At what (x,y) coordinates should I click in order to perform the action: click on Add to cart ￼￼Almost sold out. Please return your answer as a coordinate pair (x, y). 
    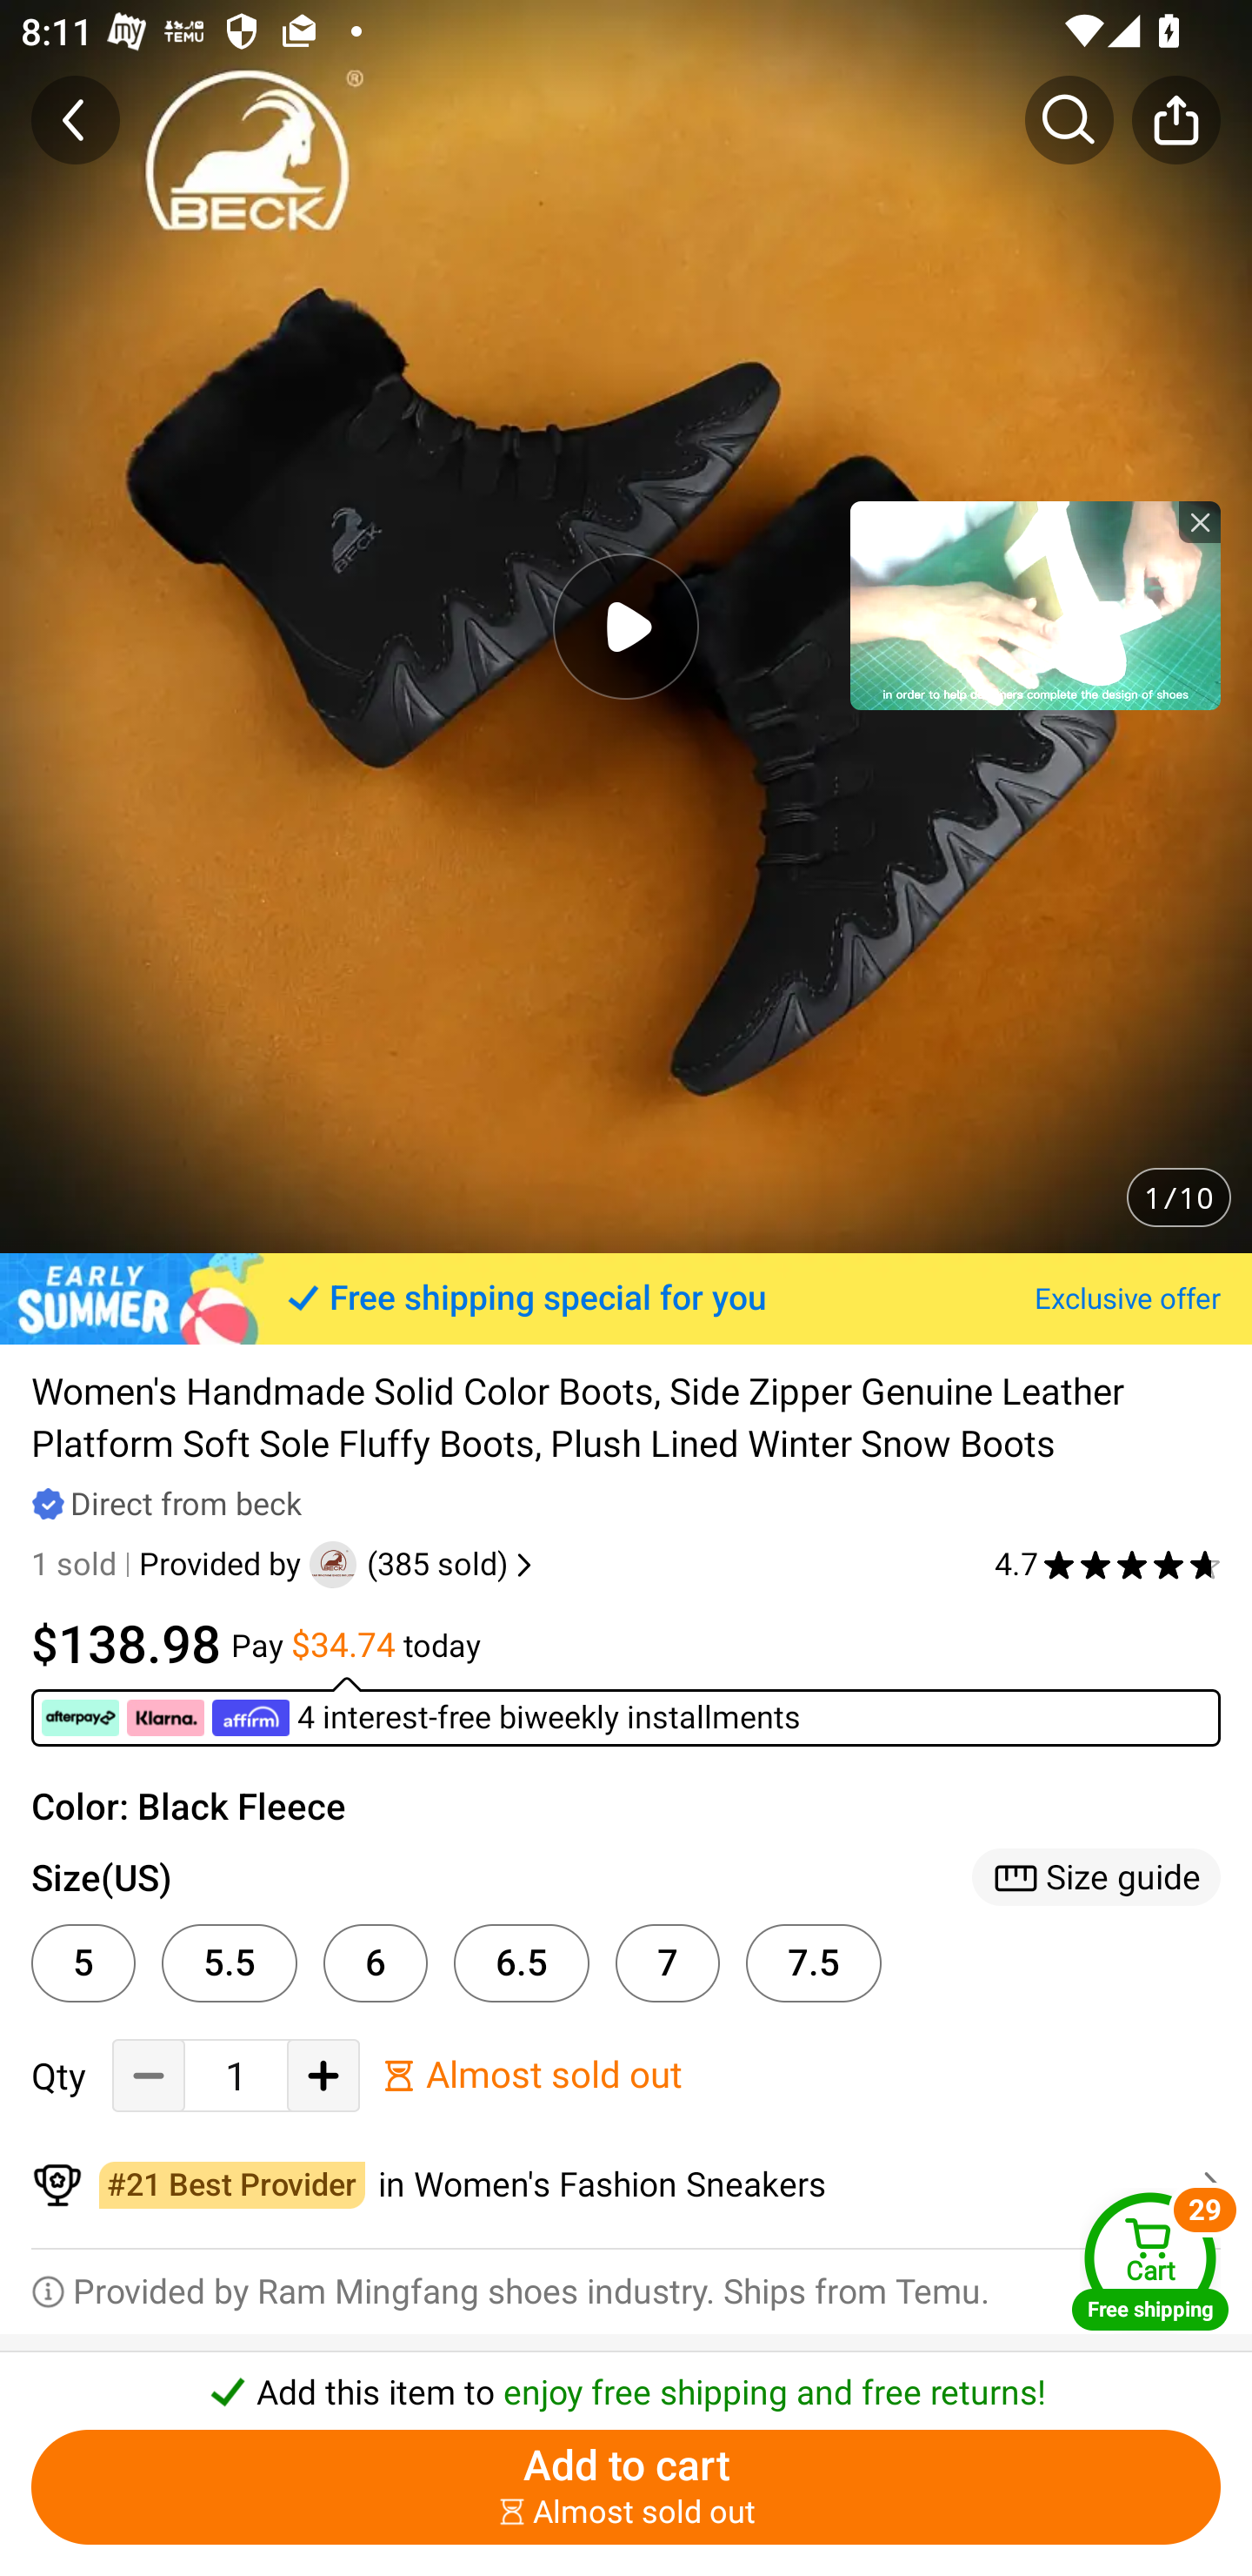
    Looking at the image, I should click on (626, 2487).